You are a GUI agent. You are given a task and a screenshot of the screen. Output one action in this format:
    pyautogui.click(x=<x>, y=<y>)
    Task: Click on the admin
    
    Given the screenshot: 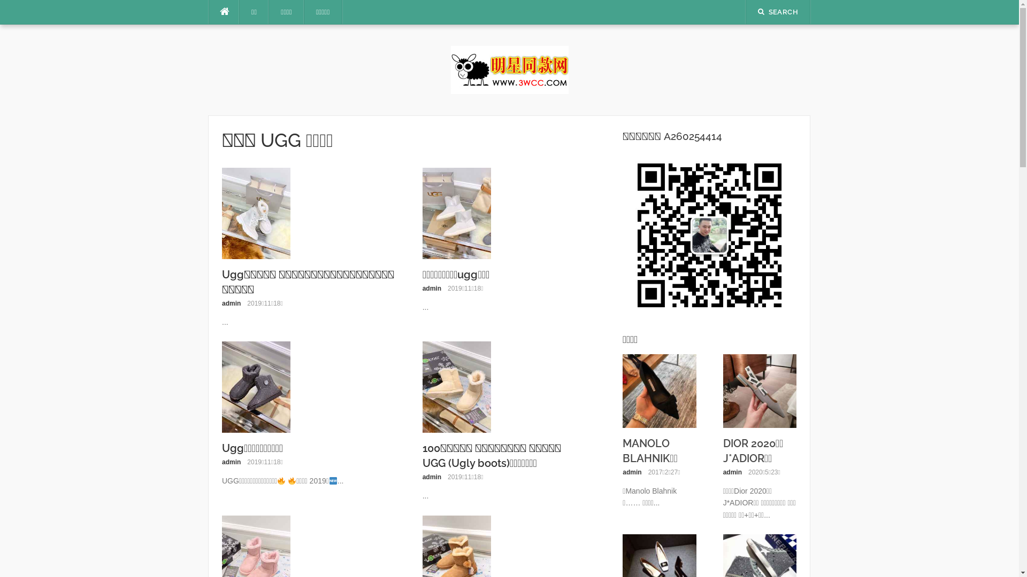 What is the action you would take?
    pyautogui.click(x=432, y=477)
    